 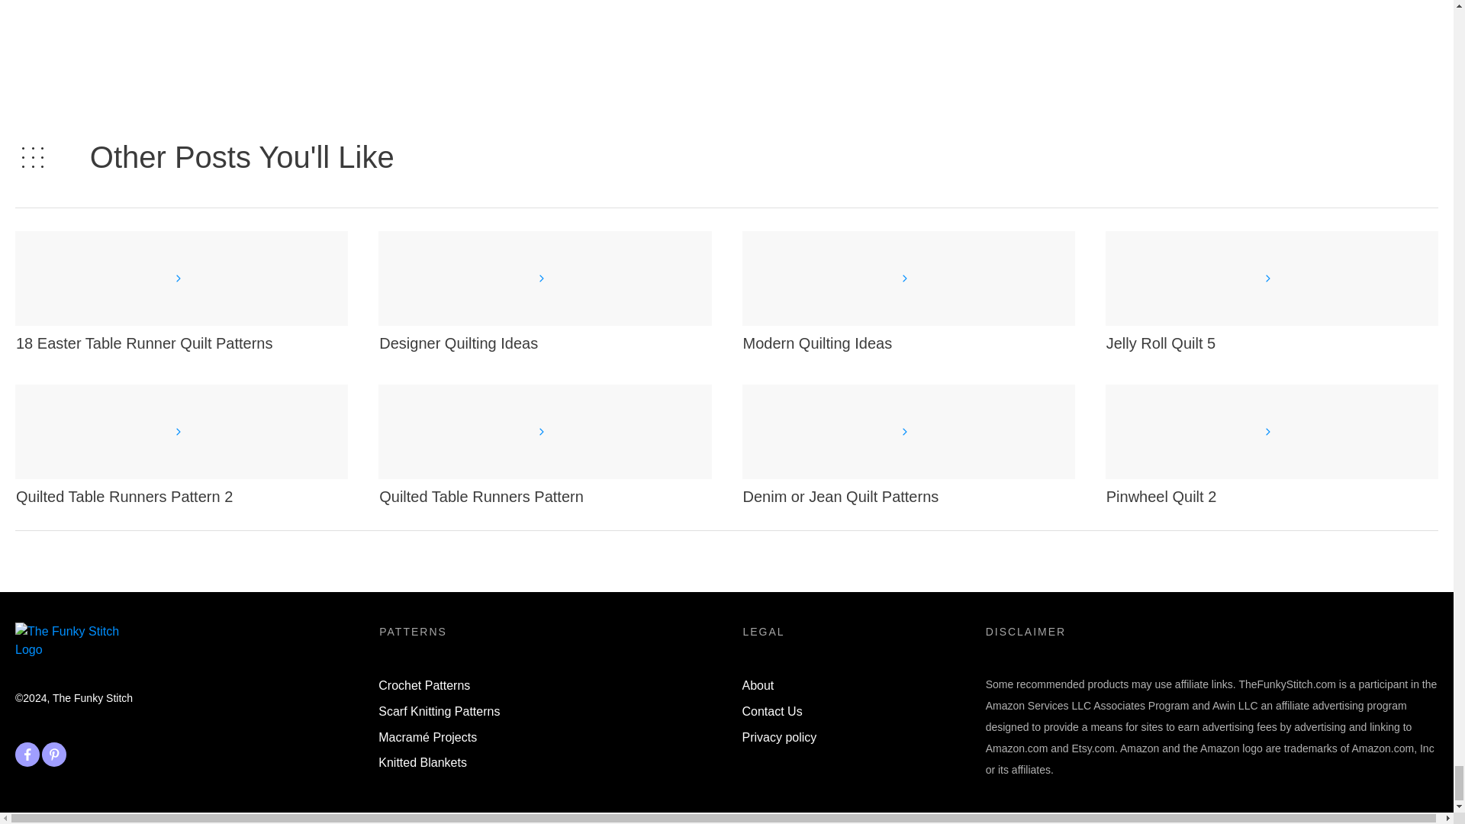 I want to click on Designer Quilting Ideas, so click(x=458, y=343).